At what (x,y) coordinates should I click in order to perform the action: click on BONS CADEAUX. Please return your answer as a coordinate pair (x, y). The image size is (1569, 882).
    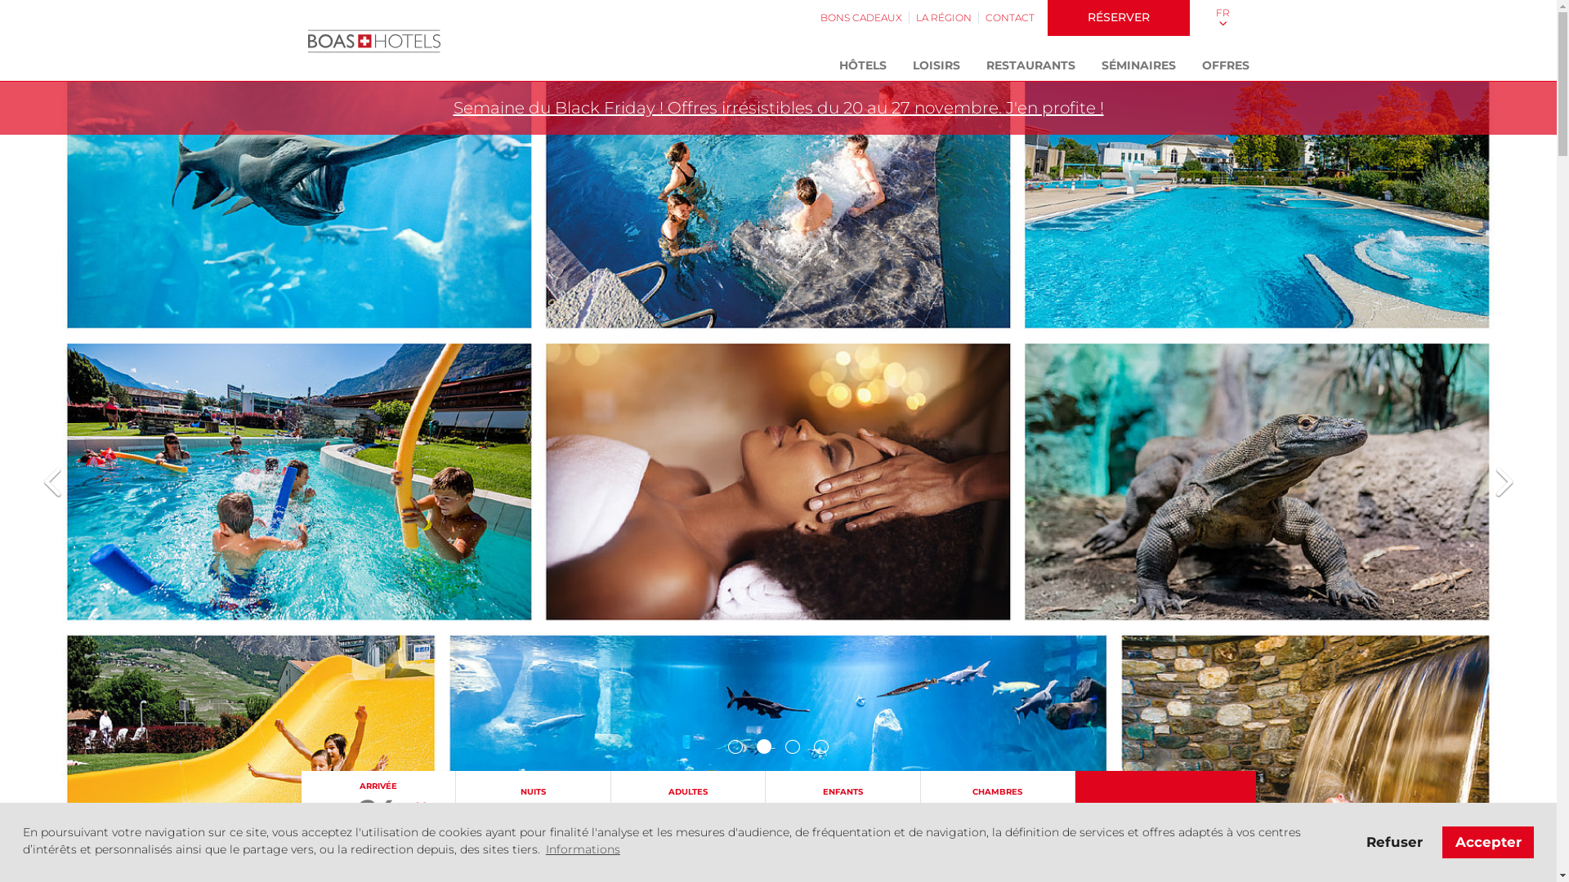
    Looking at the image, I should click on (861, 18).